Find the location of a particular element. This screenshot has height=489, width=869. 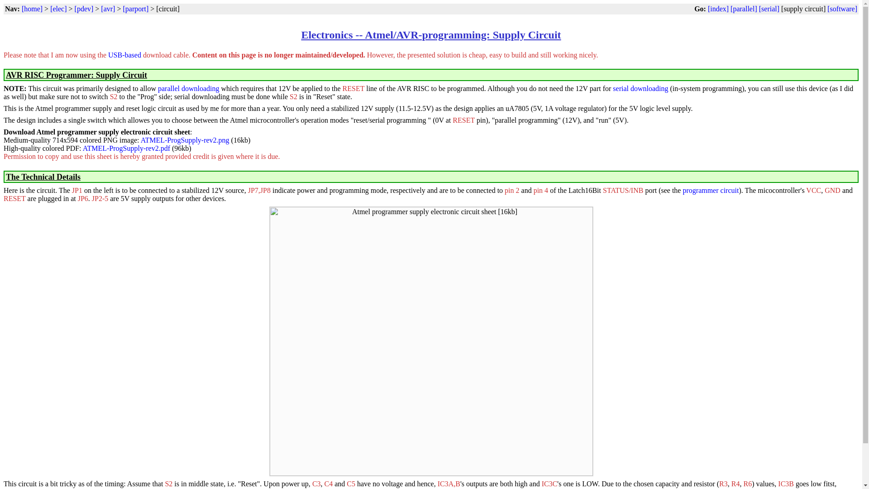

ATMEL-ProgSupply-rev2.pdf is located at coordinates (126, 148).